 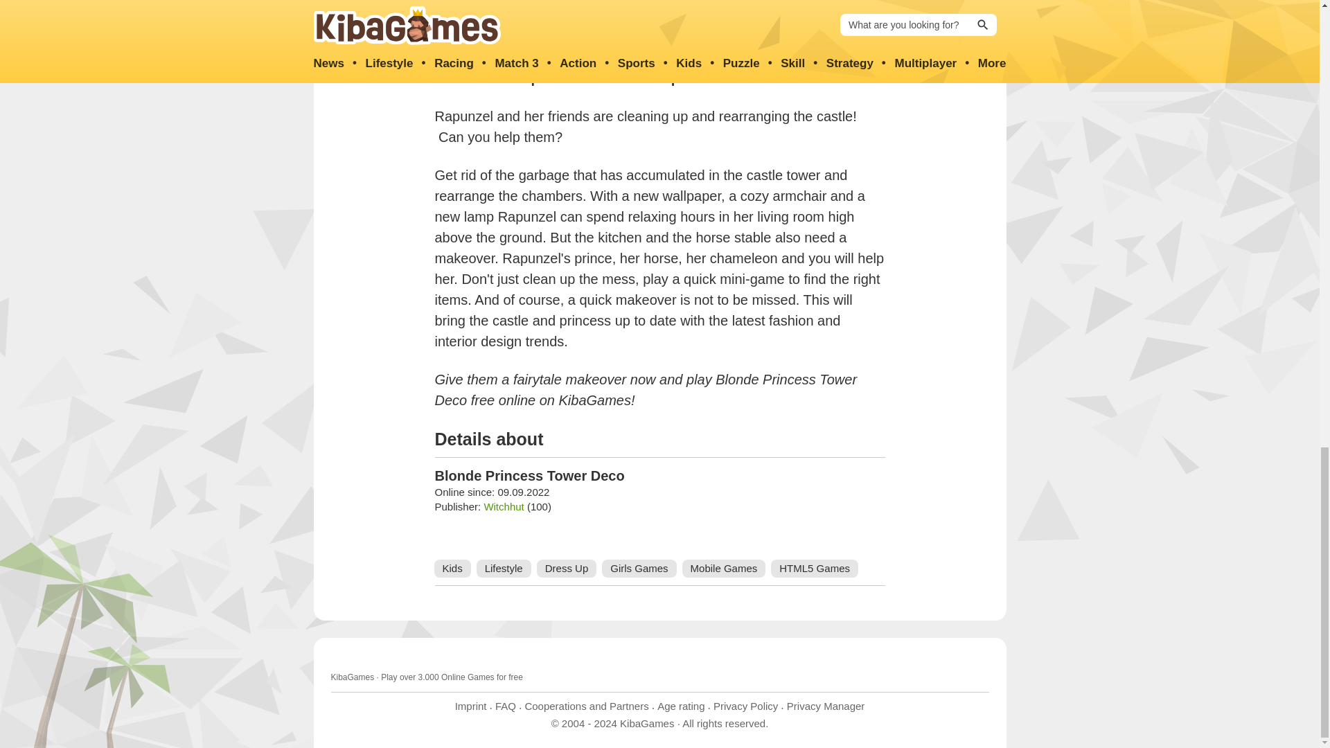 What do you see at coordinates (815, 568) in the screenshot?
I see `HTML5 Games` at bounding box center [815, 568].